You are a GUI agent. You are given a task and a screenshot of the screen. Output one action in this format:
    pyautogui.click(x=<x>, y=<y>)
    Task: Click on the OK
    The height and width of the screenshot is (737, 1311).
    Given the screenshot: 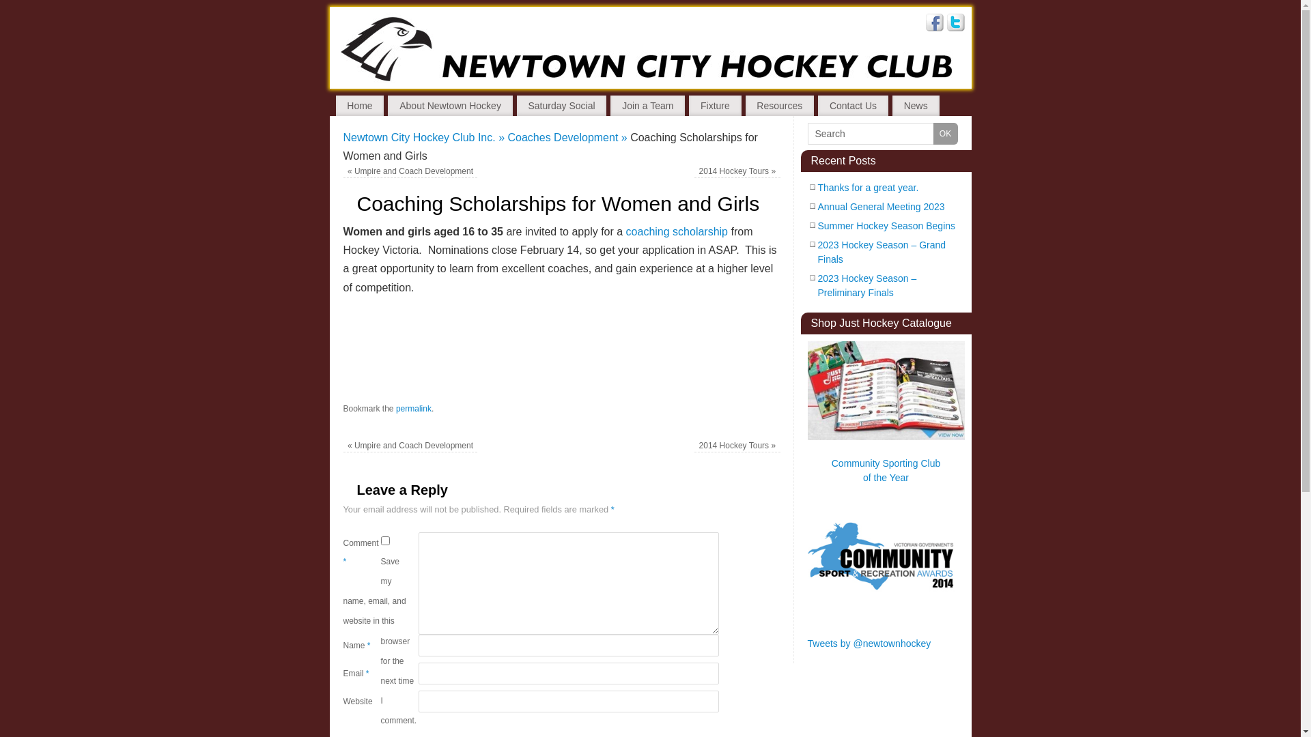 What is the action you would take?
    pyautogui.click(x=945, y=134)
    